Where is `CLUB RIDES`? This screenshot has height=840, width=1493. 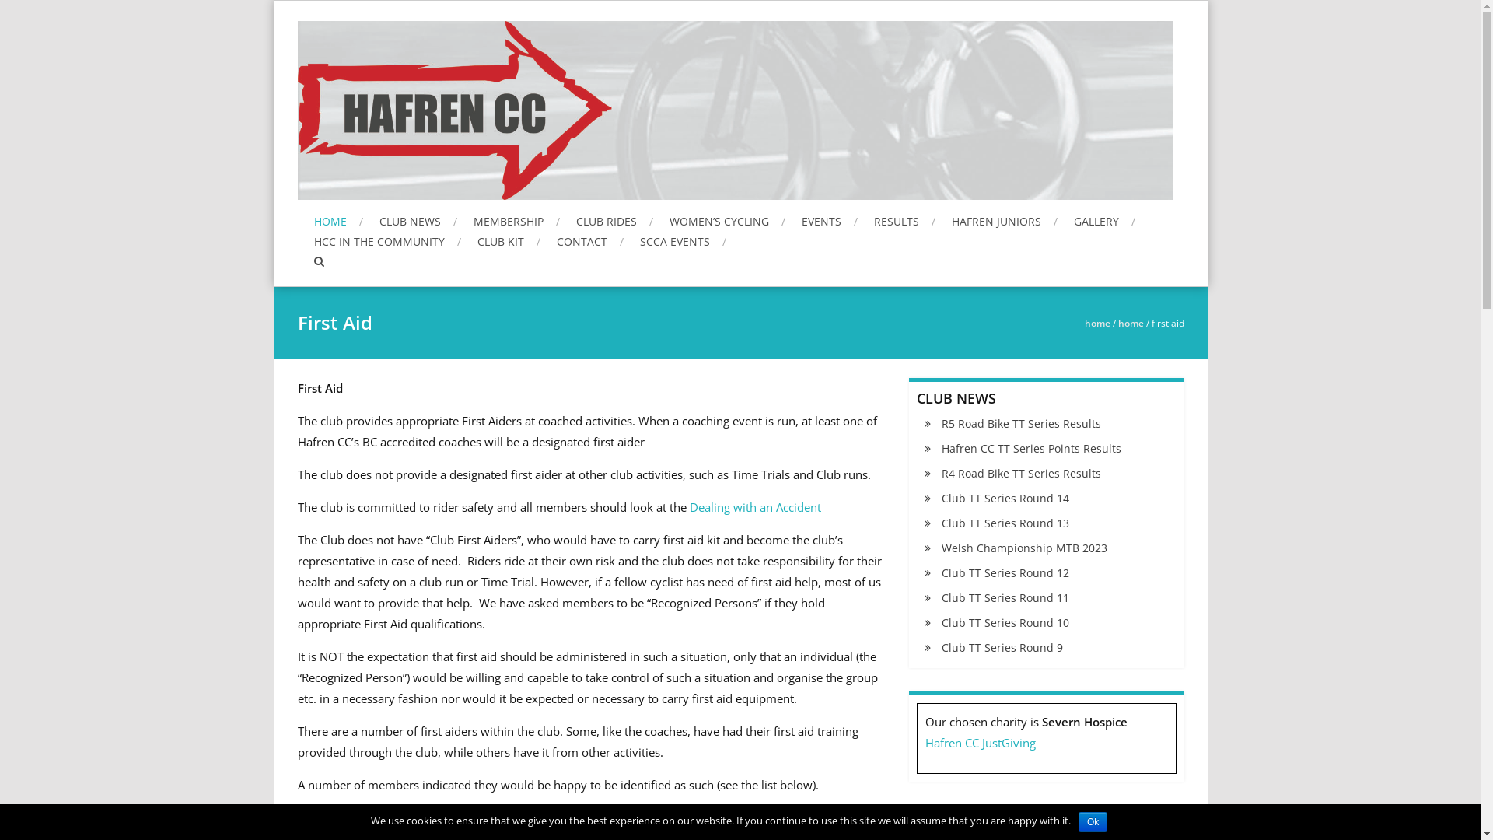 CLUB RIDES is located at coordinates (614, 221).